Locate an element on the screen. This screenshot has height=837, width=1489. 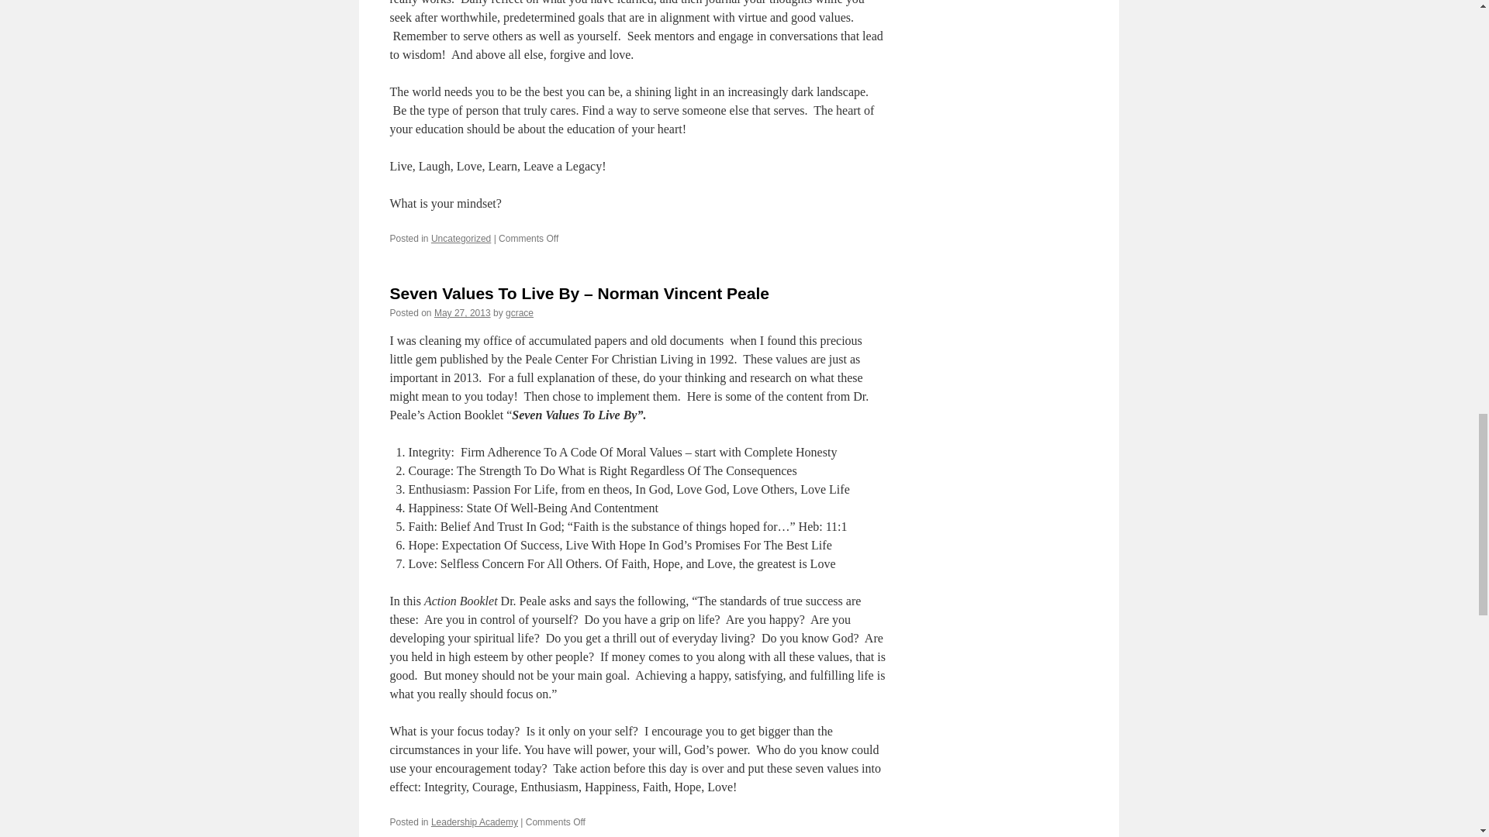
11:08 am is located at coordinates (462, 313).